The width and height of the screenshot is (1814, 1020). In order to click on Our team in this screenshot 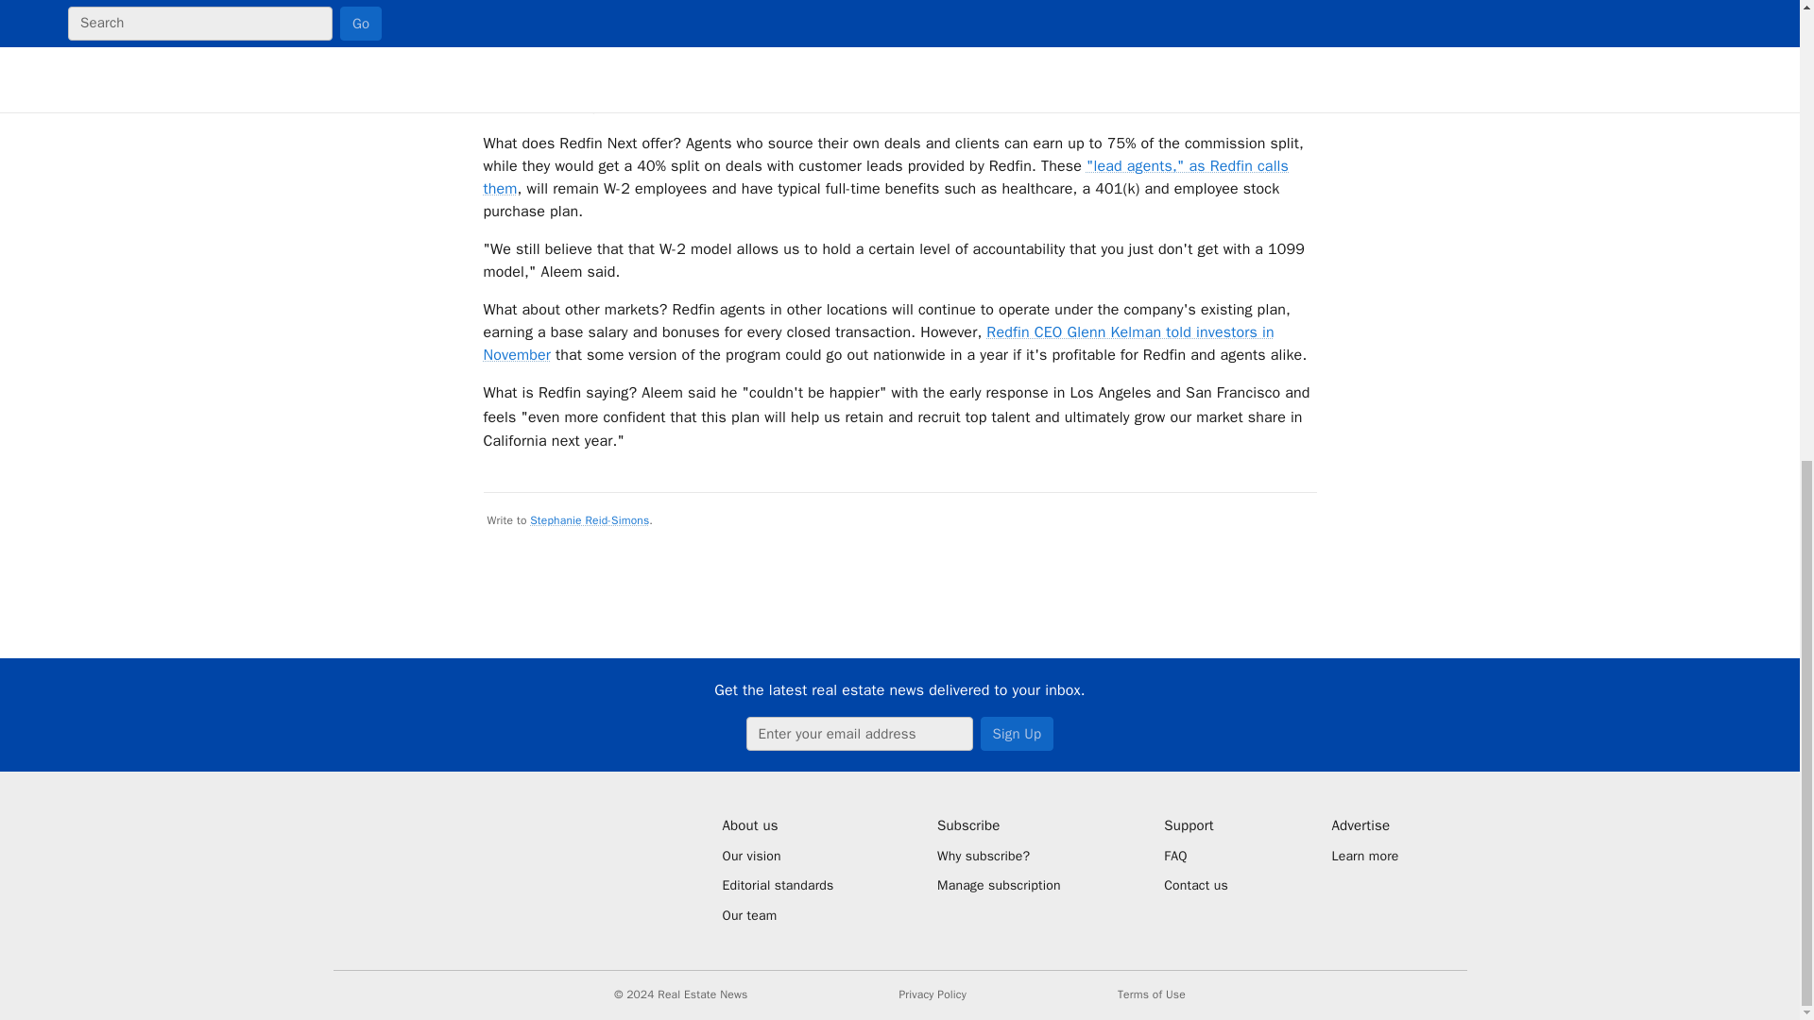, I will do `click(777, 916)`.